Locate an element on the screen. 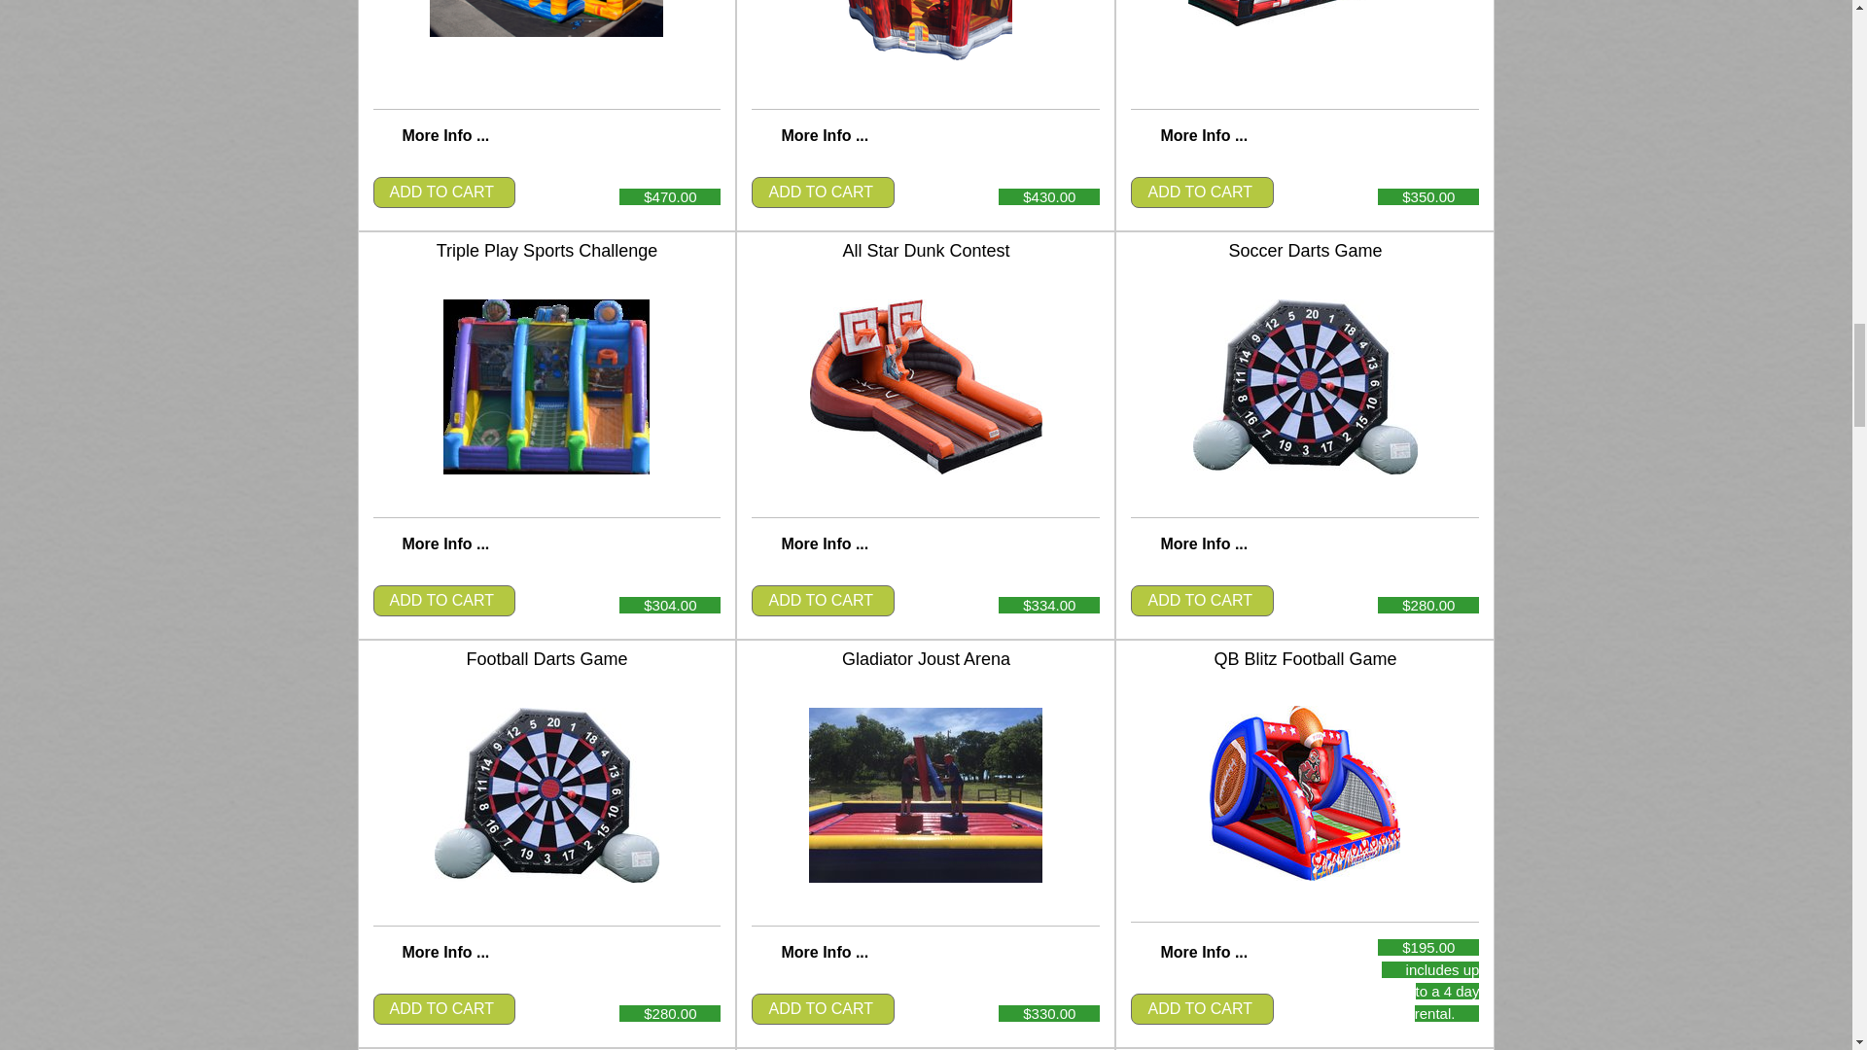 The height and width of the screenshot is (1050, 1867). Human Foosball Sports Interactive is located at coordinates (546, 17).